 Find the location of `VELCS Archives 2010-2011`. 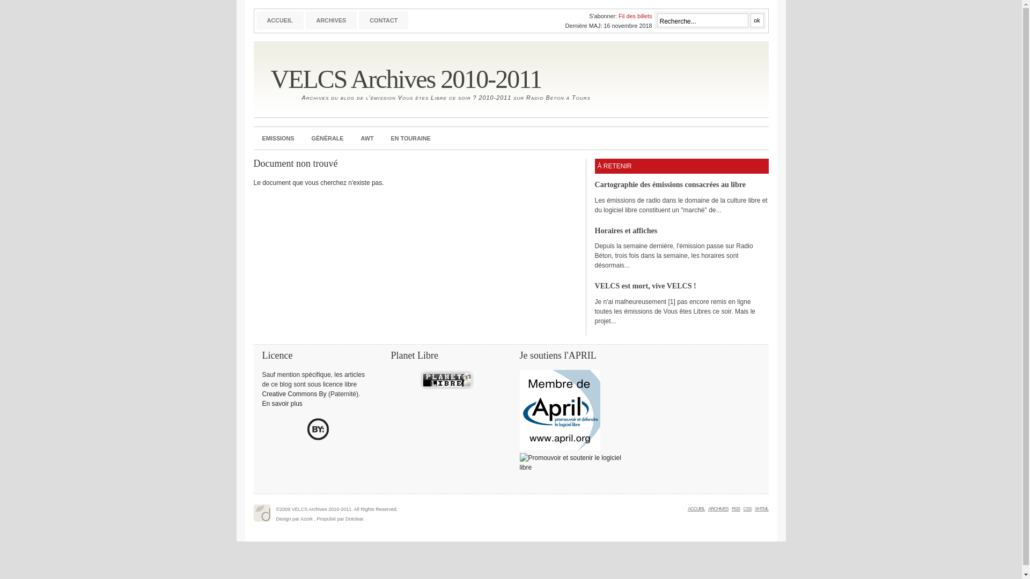

VELCS Archives 2010-2011 is located at coordinates (406, 79).